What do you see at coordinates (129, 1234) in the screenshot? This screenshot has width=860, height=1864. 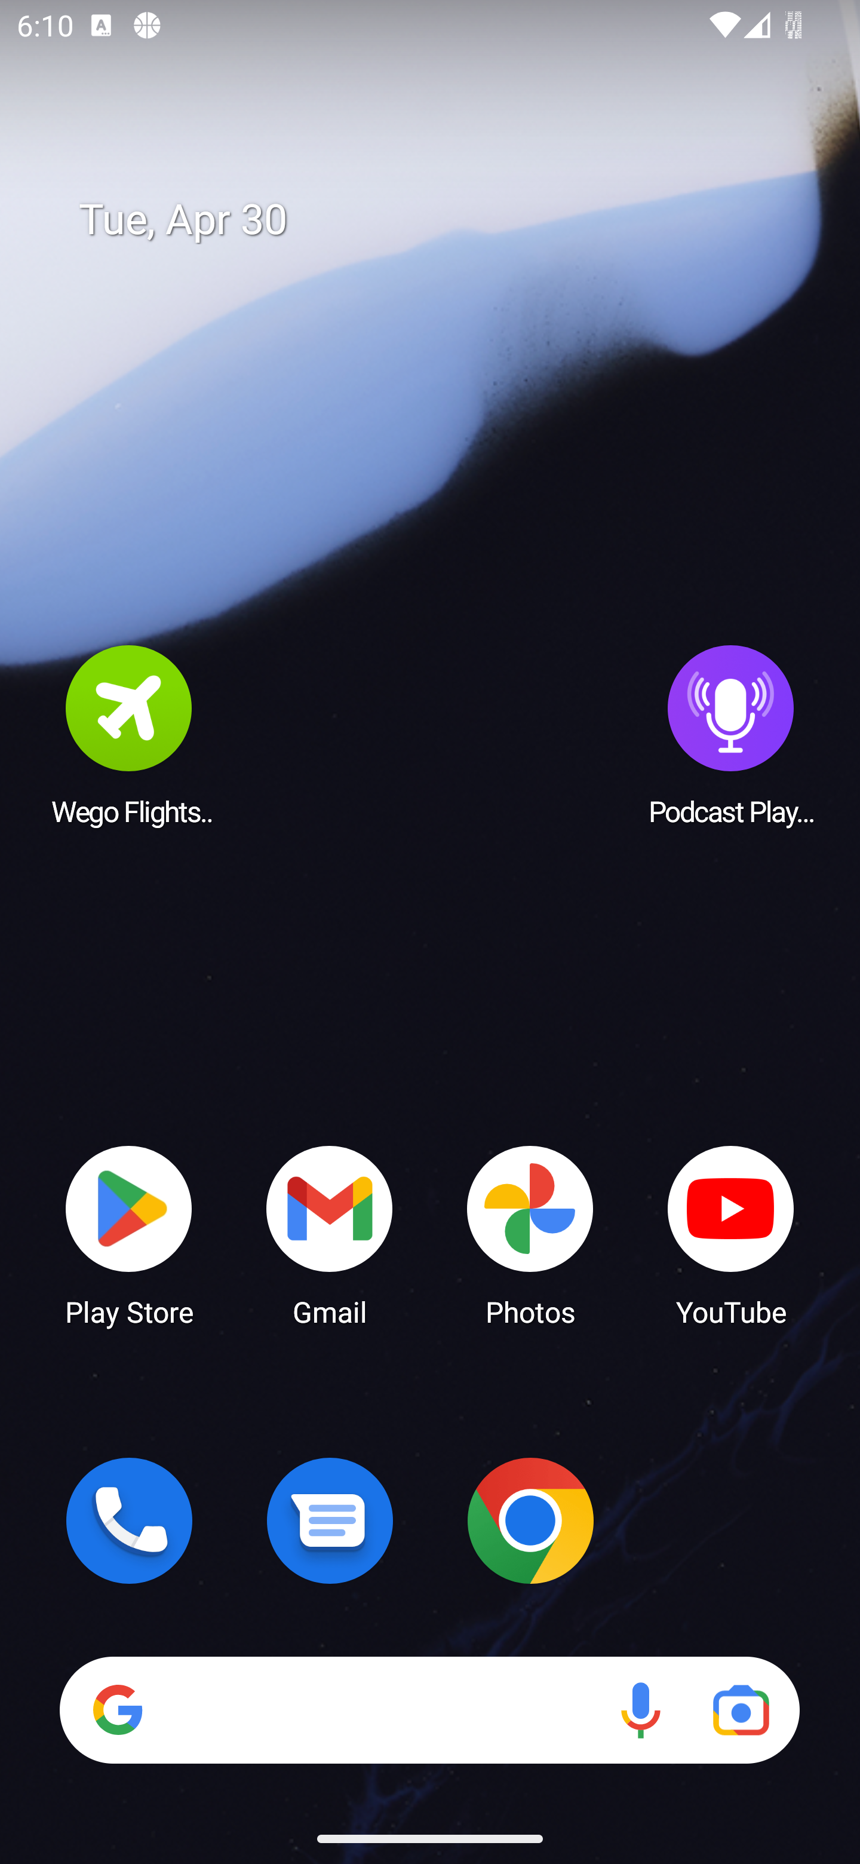 I see `Play Store` at bounding box center [129, 1234].